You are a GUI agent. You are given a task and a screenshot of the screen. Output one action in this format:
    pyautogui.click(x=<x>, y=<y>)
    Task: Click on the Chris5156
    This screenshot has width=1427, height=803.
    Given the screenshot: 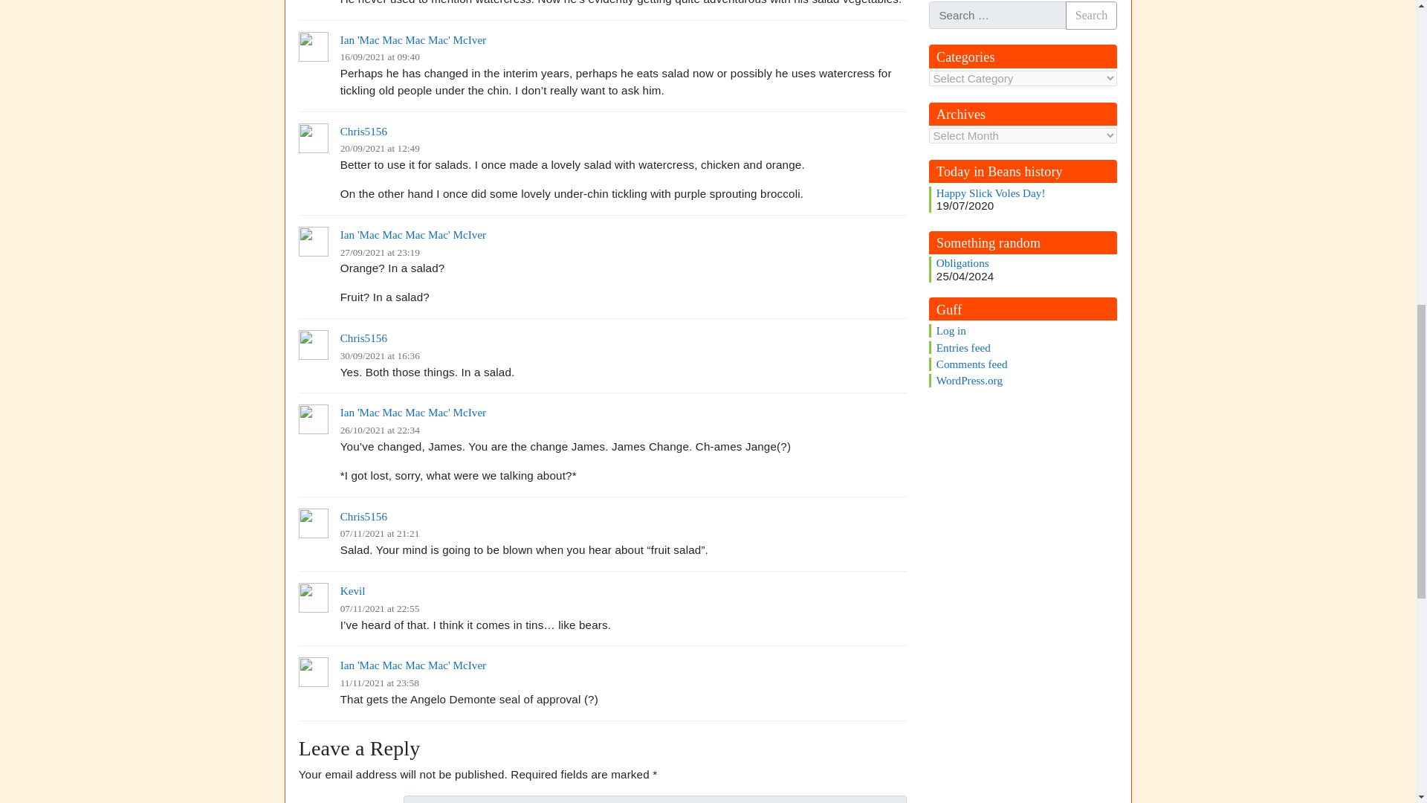 What is the action you would take?
    pyautogui.click(x=363, y=338)
    